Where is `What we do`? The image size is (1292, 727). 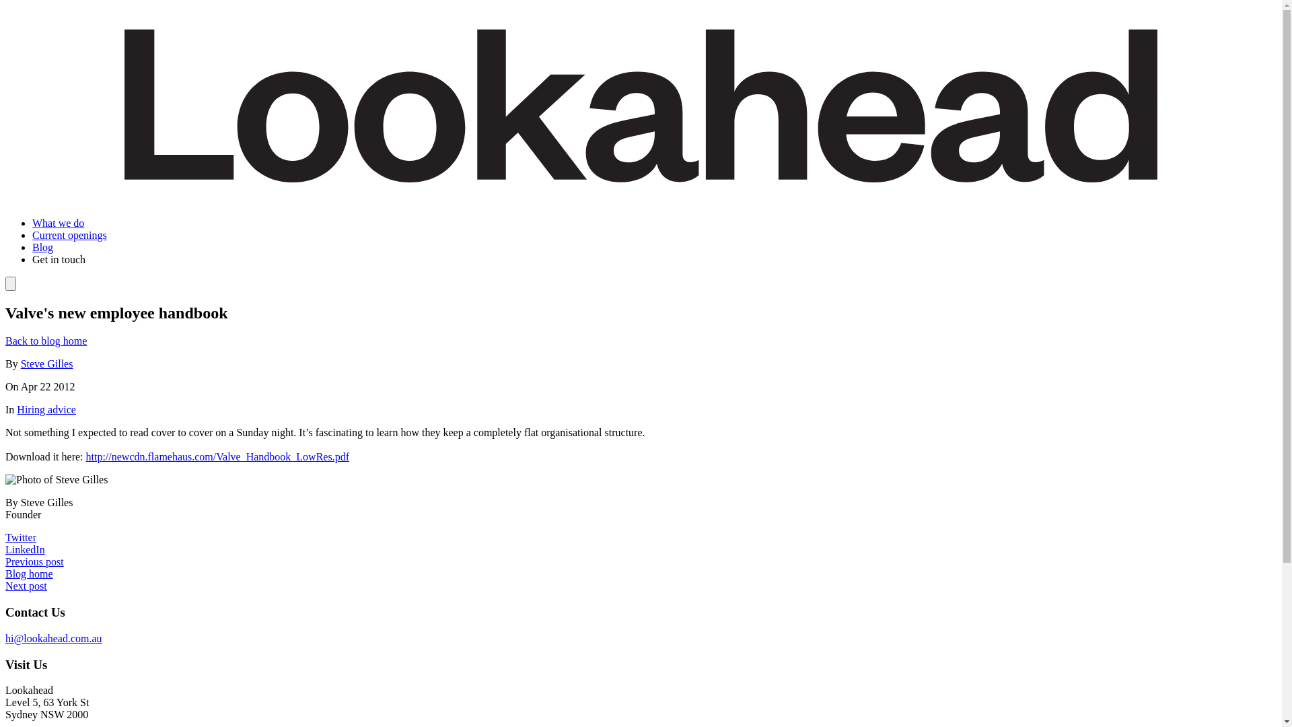
What we do is located at coordinates (58, 223).